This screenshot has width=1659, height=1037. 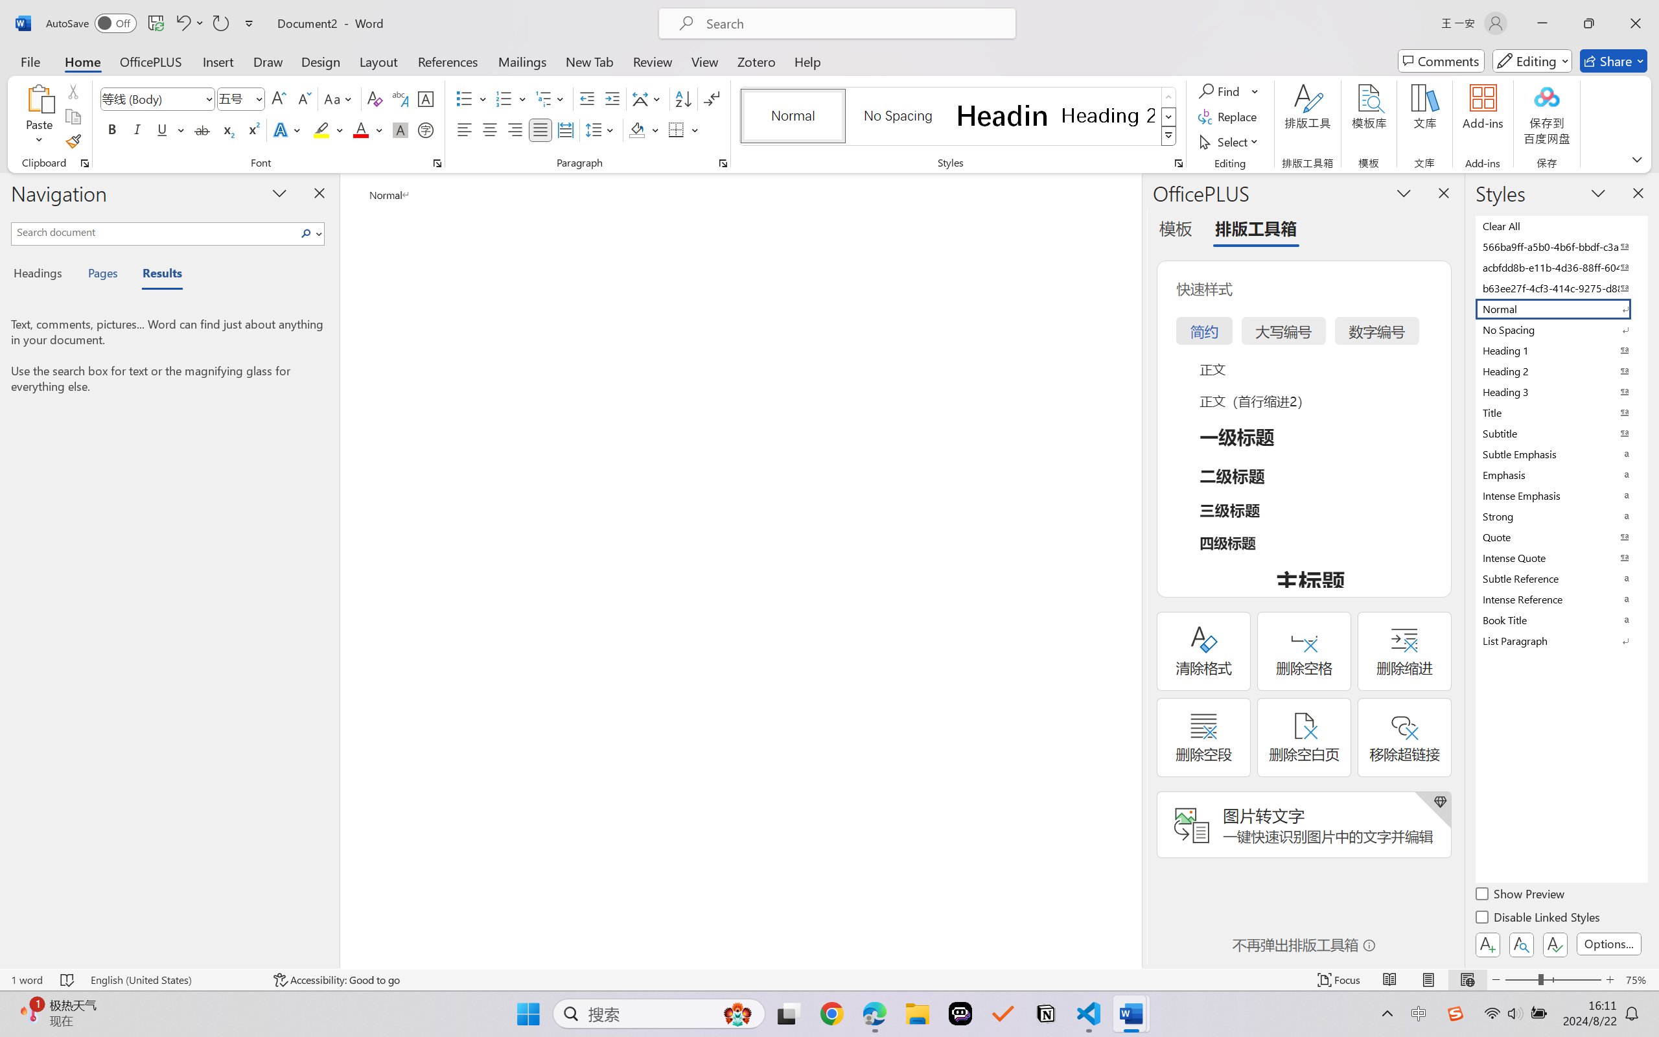 I want to click on Increase Indent, so click(x=612, y=99).